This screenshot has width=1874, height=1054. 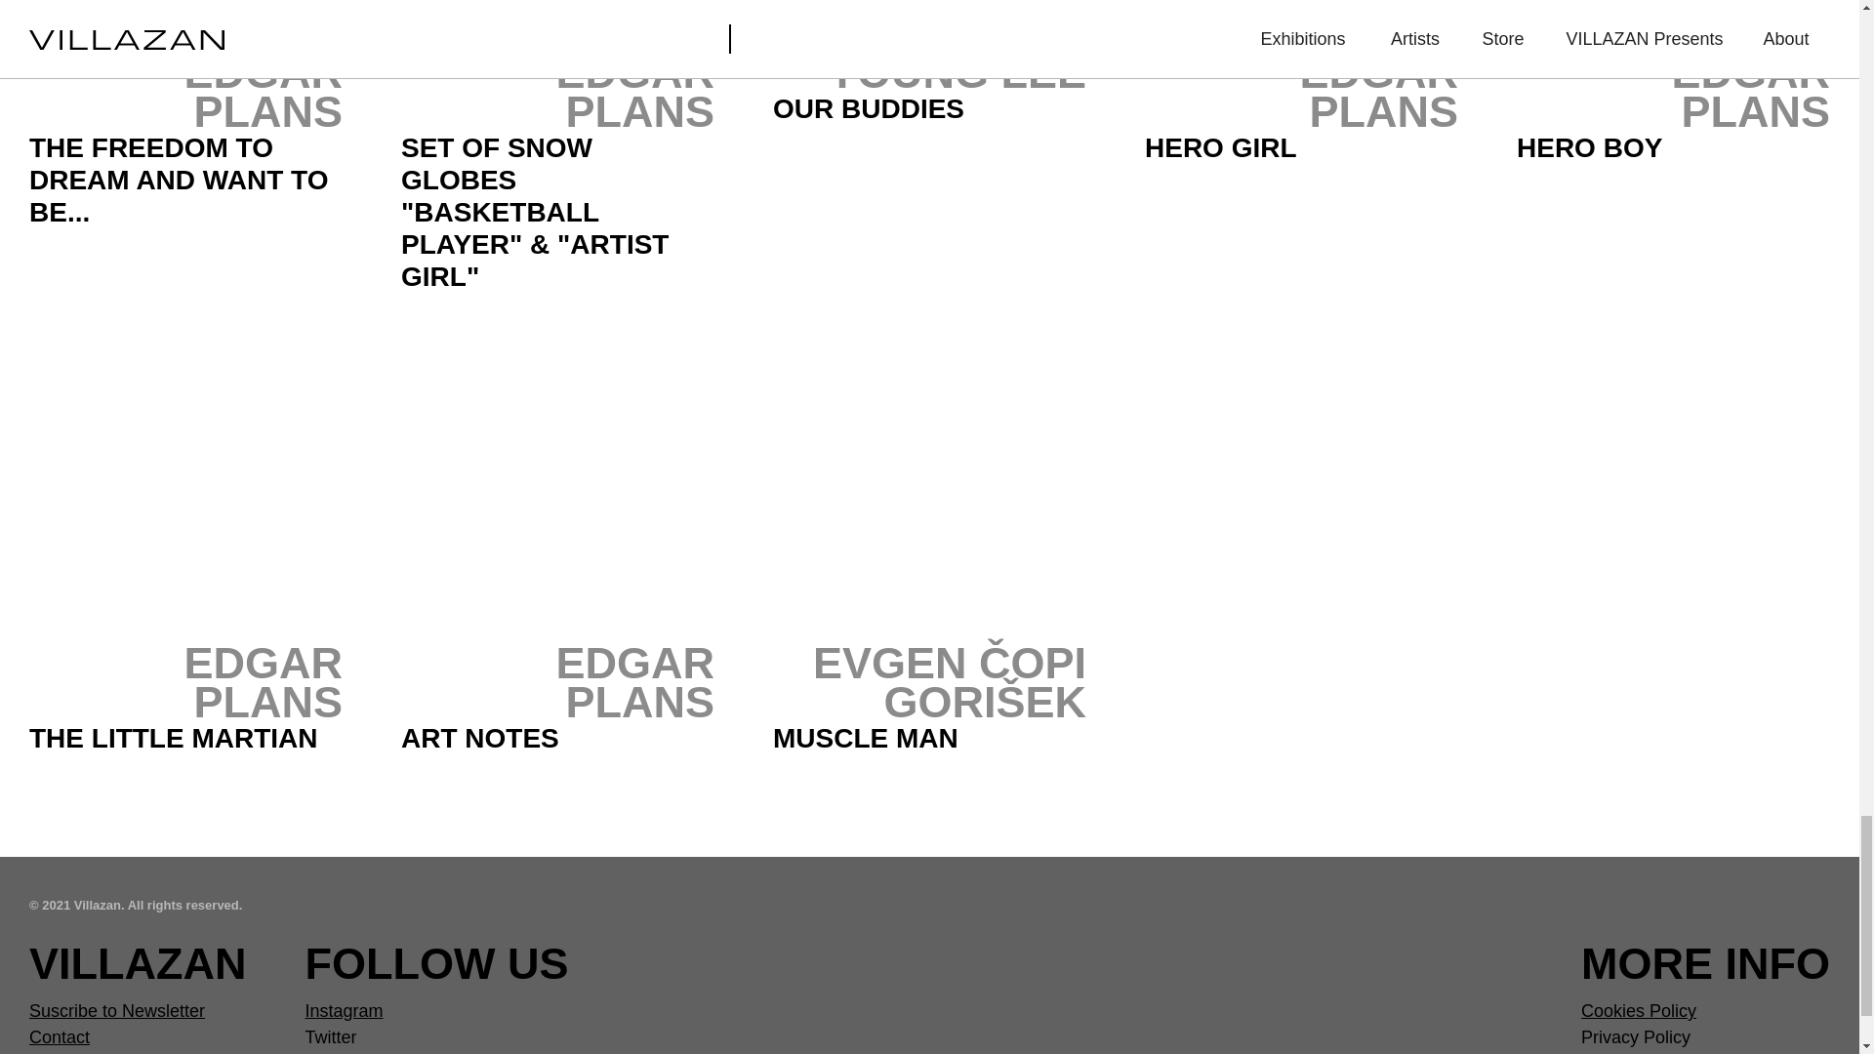 What do you see at coordinates (1638, 1011) in the screenshot?
I see `Cookies Policy` at bounding box center [1638, 1011].